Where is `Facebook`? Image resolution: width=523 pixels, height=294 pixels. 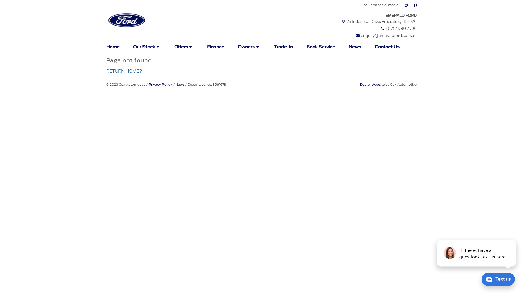
Facebook is located at coordinates (415, 5).